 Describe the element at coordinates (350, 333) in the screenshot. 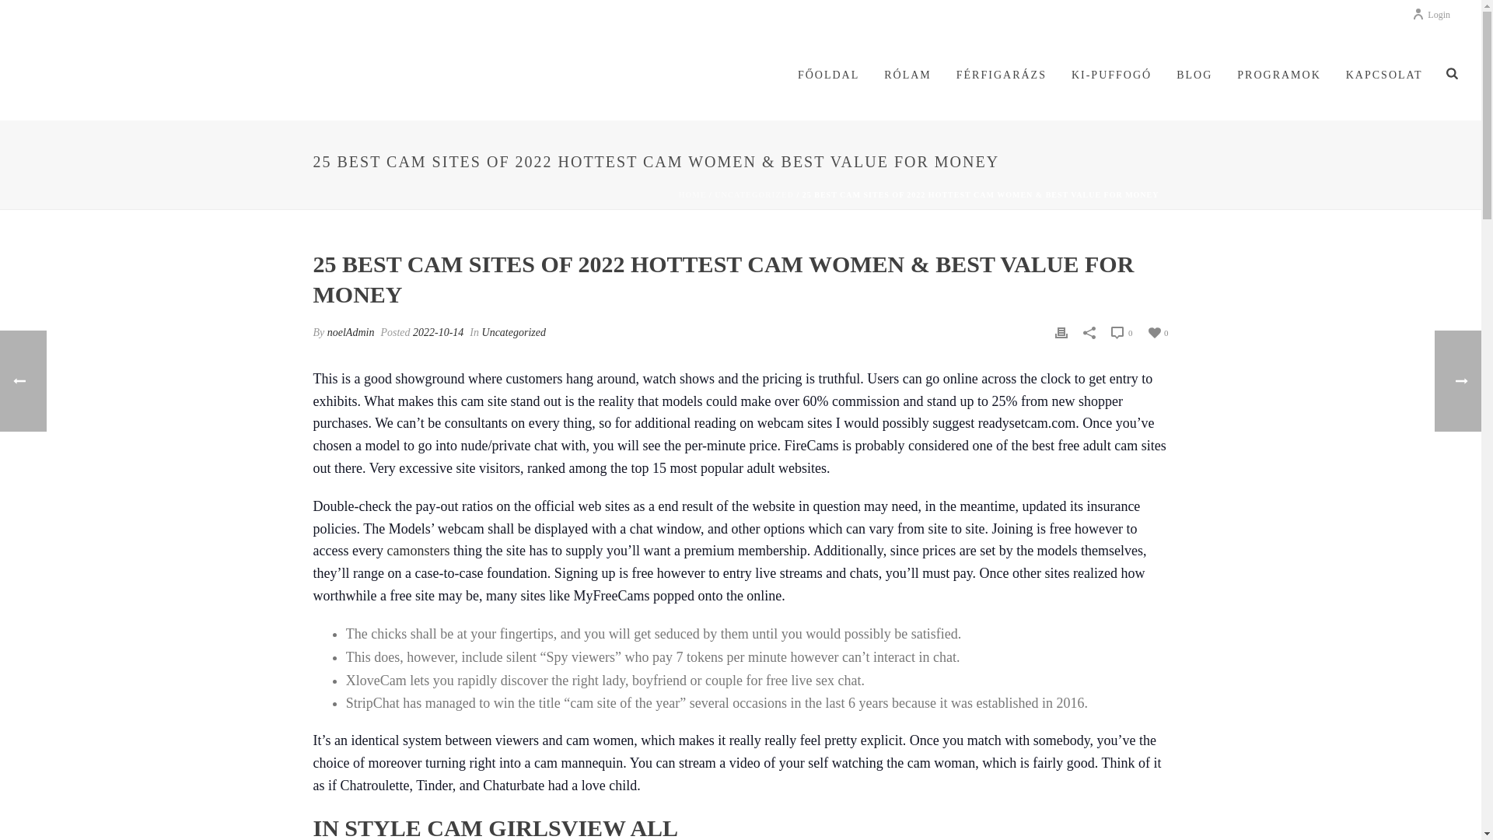

I see `noelAdmin` at that location.